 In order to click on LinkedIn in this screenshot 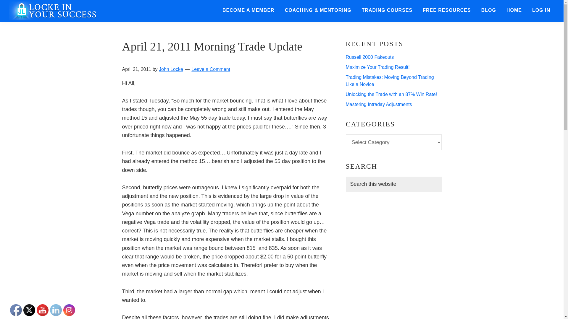, I will do `click(56, 310)`.